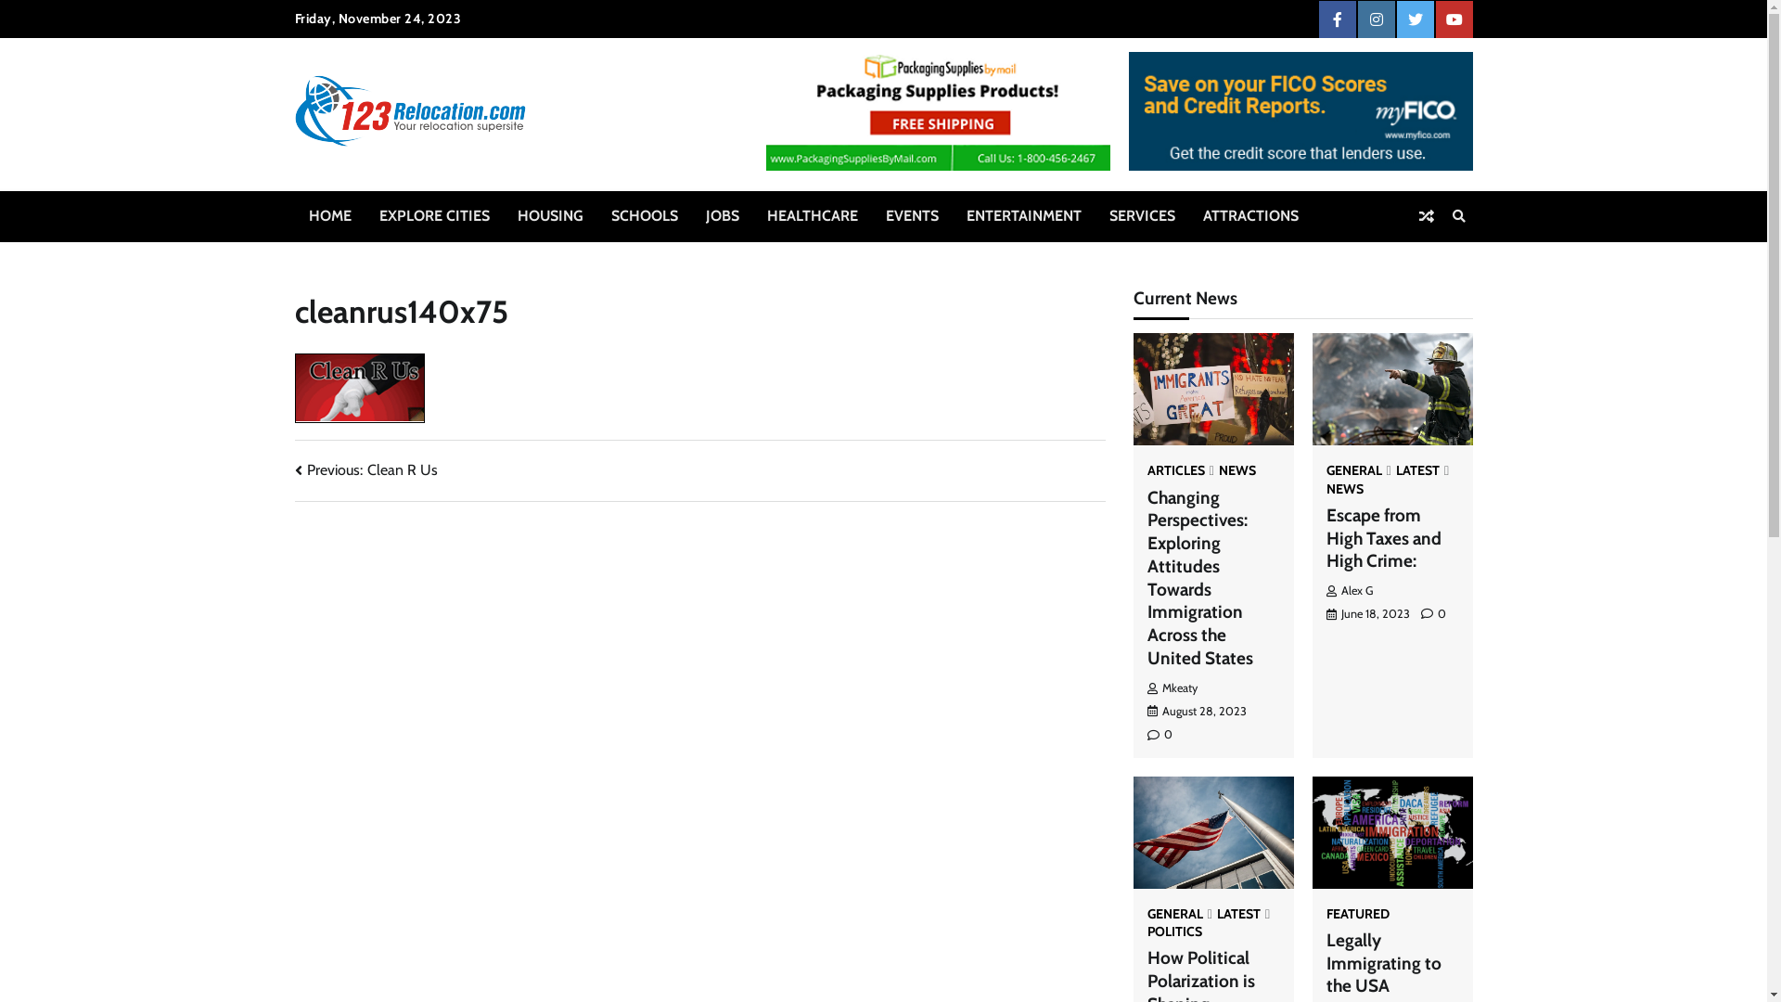 This screenshot has height=1002, width=1781. What do you see at coordinates (549, 216) in the screenshot?
I see `HOUSING` at bounding box center [549, 216].